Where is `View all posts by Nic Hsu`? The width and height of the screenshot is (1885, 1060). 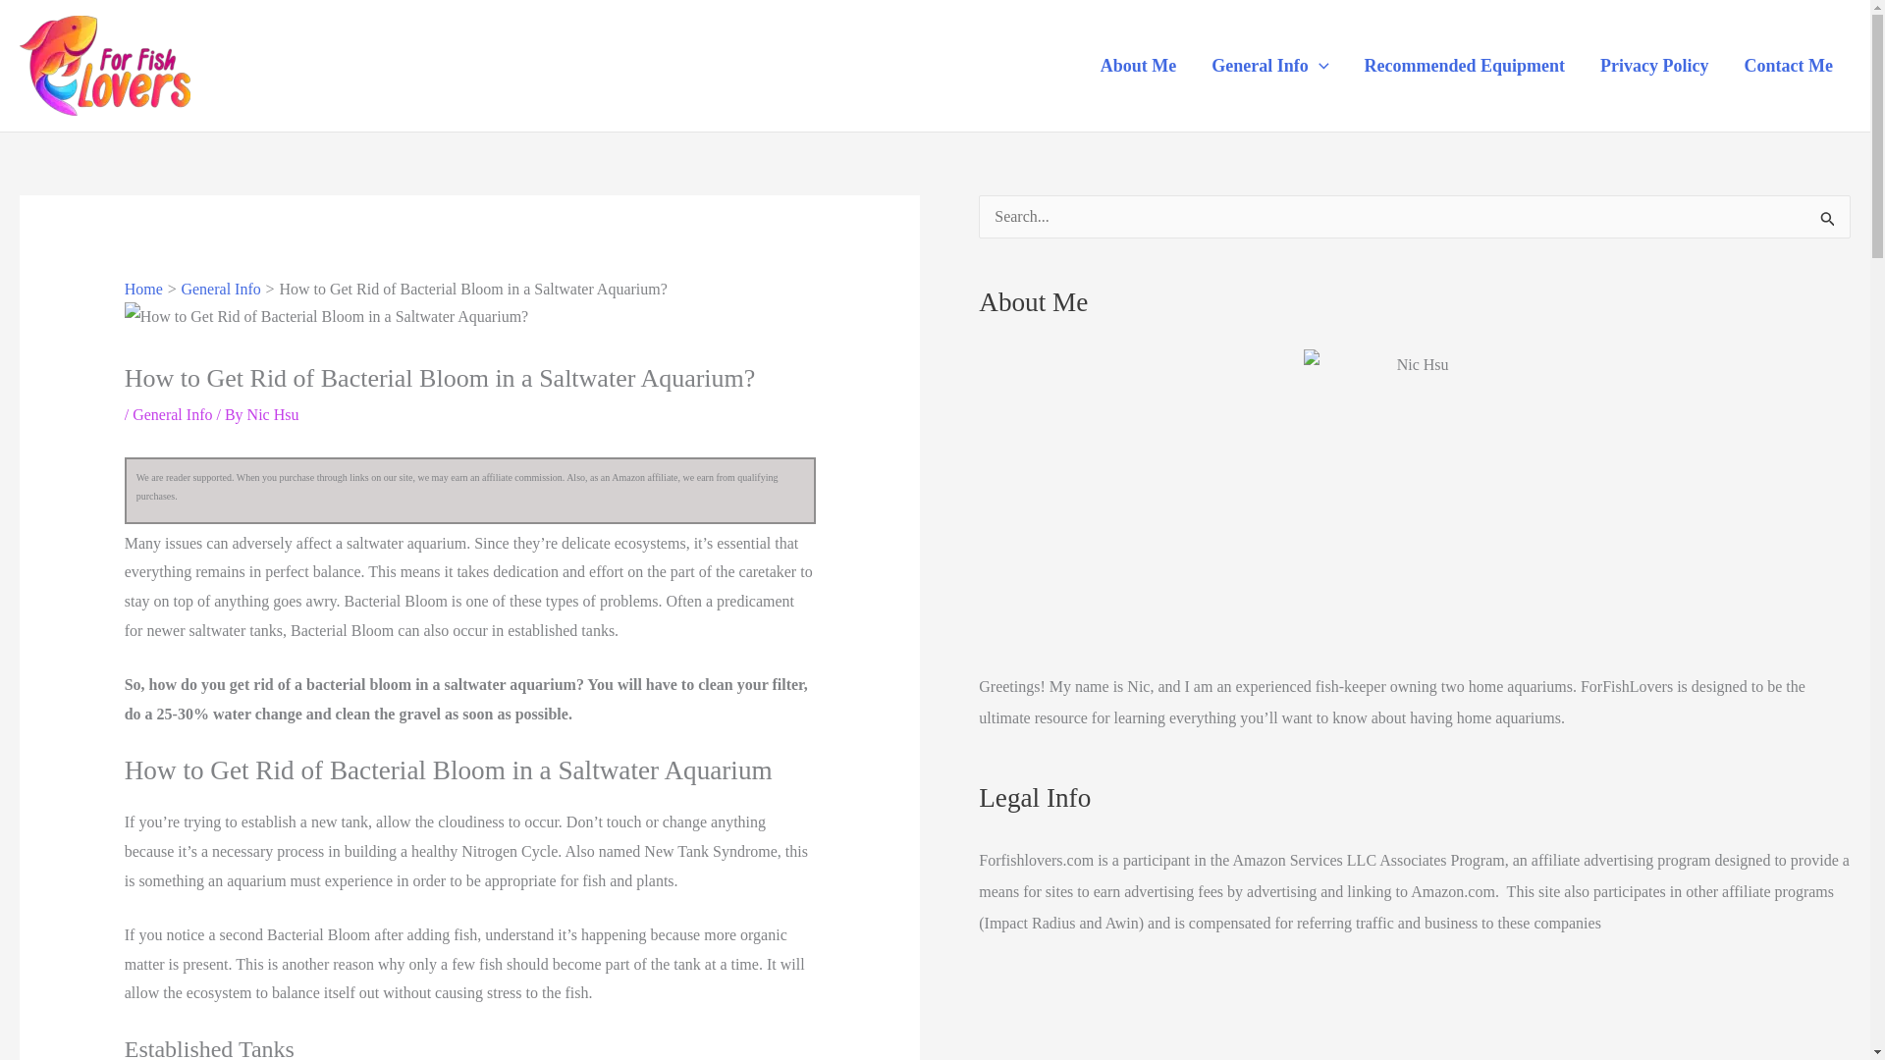
View all posts by Nic Hsu is located at coordinates (273, 414).